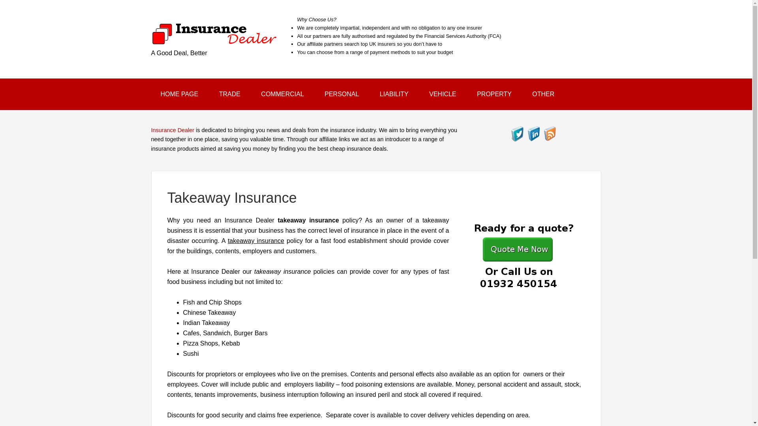 Image resolution: width=758 pixels, height=426 pixels. I want to click on Visit Us On Twitter, so click(517, 138).